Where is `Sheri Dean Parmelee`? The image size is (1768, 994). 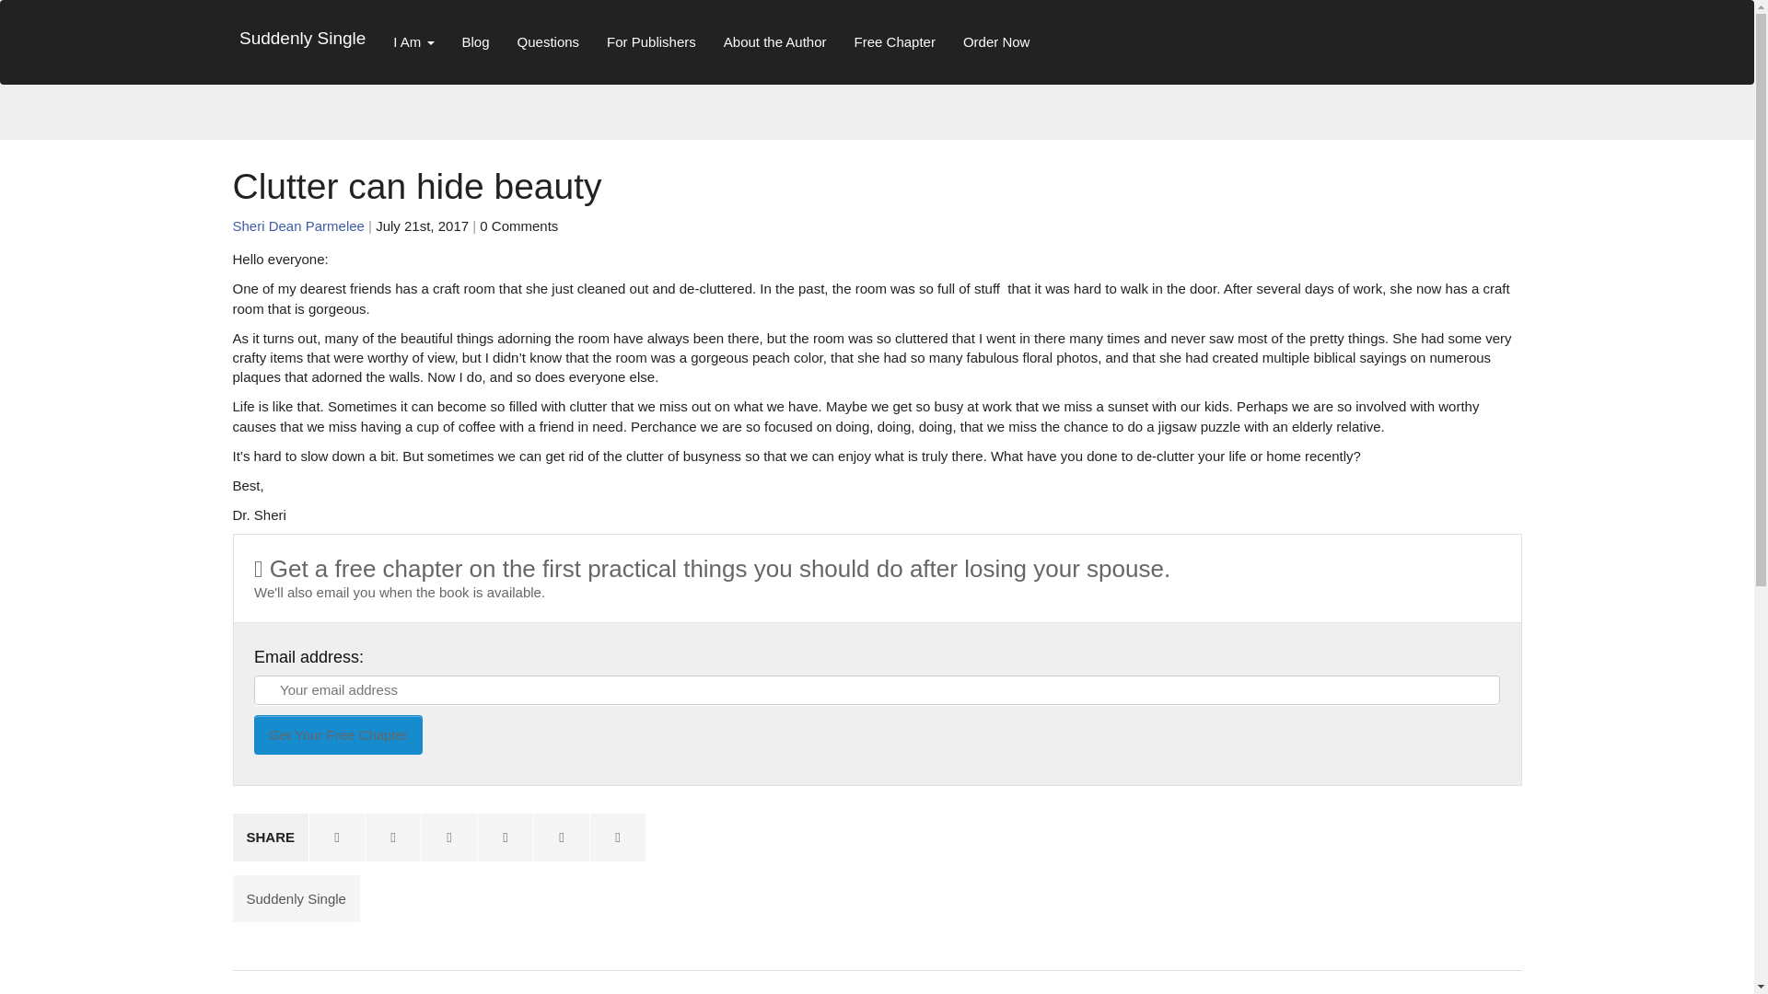 Sheri Dean Parmelee is located at coordinates (297, 225).